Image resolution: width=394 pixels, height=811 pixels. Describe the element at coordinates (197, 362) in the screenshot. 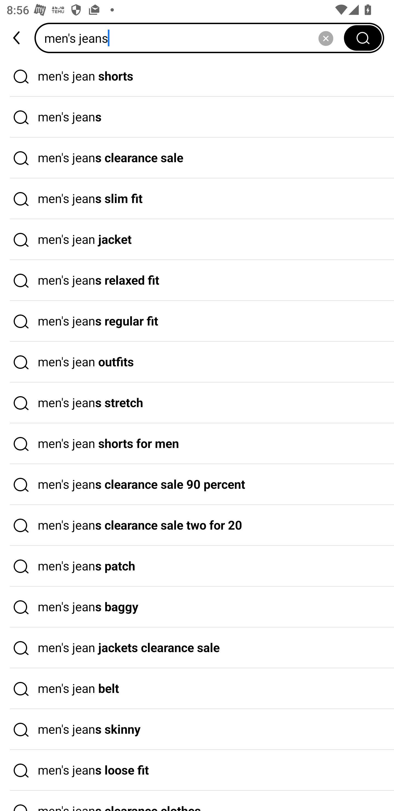

I see `men's jean outfits` at that location.